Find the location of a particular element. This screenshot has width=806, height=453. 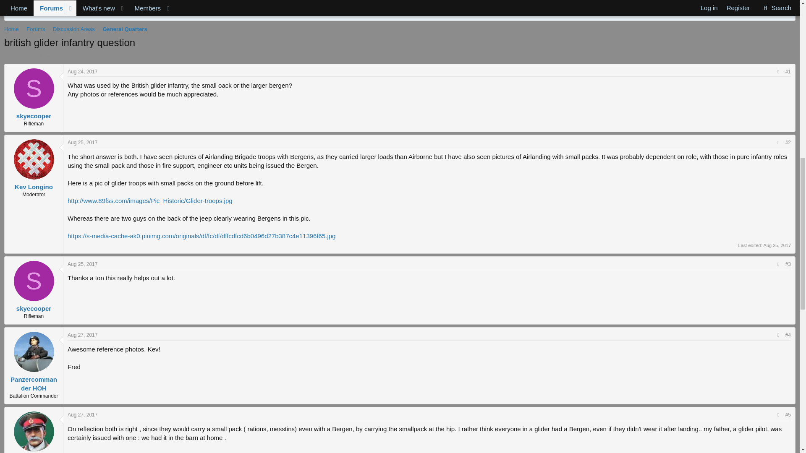

Aug 24, 2017 at 11:24 PM is located at coordinates (82, 72).